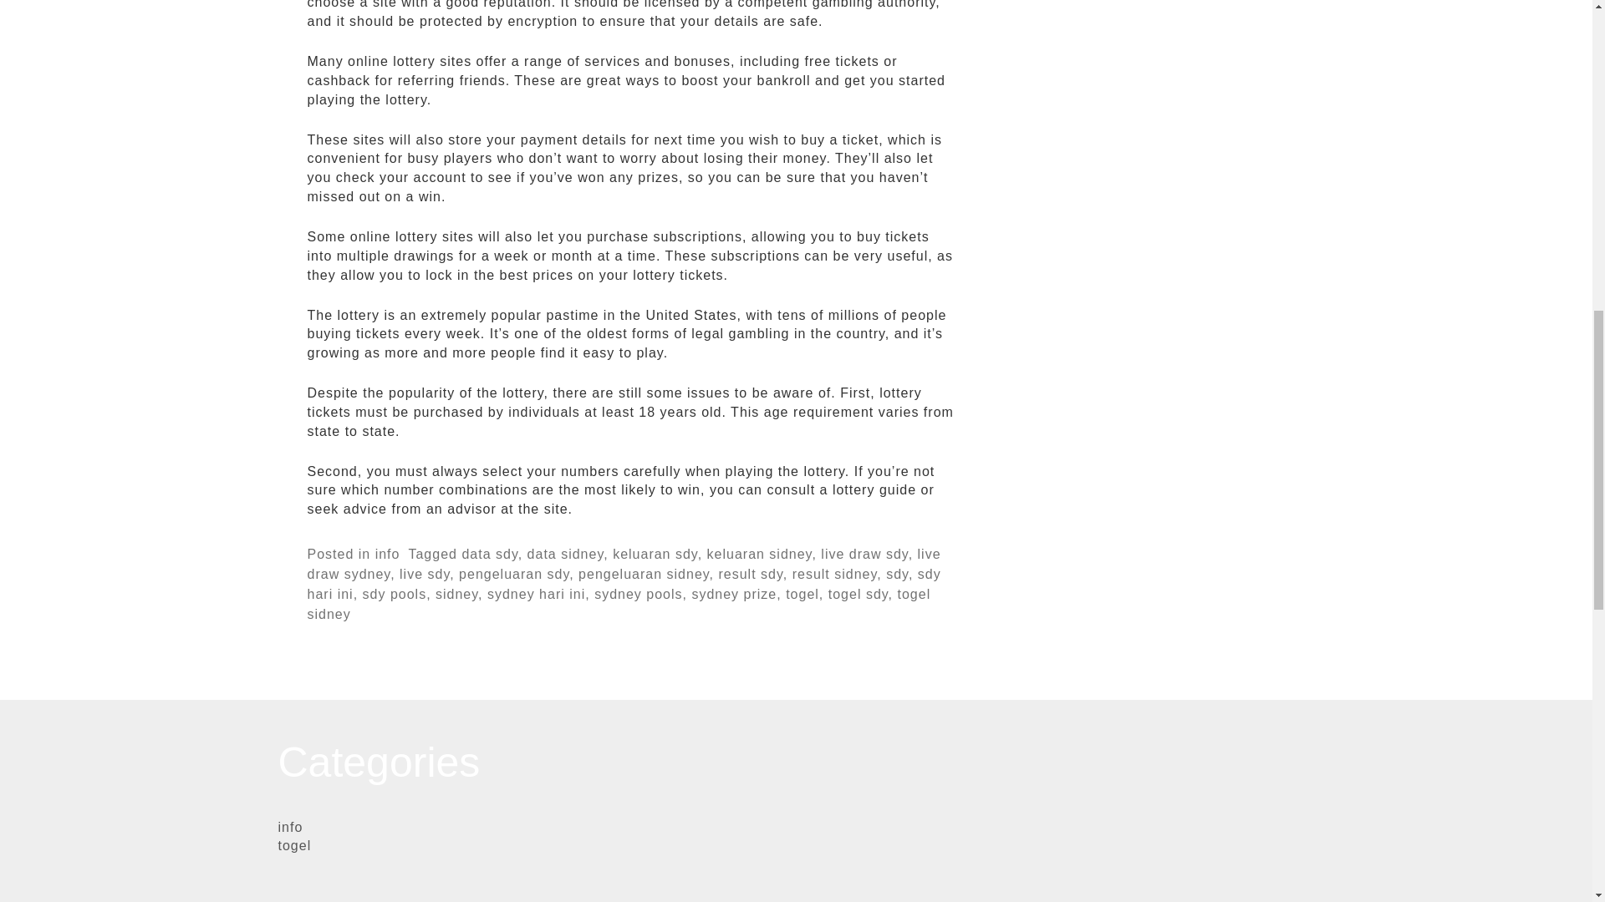  Describe the element at coordinates (388, 554) in the screenshot. I see `info` at that location.